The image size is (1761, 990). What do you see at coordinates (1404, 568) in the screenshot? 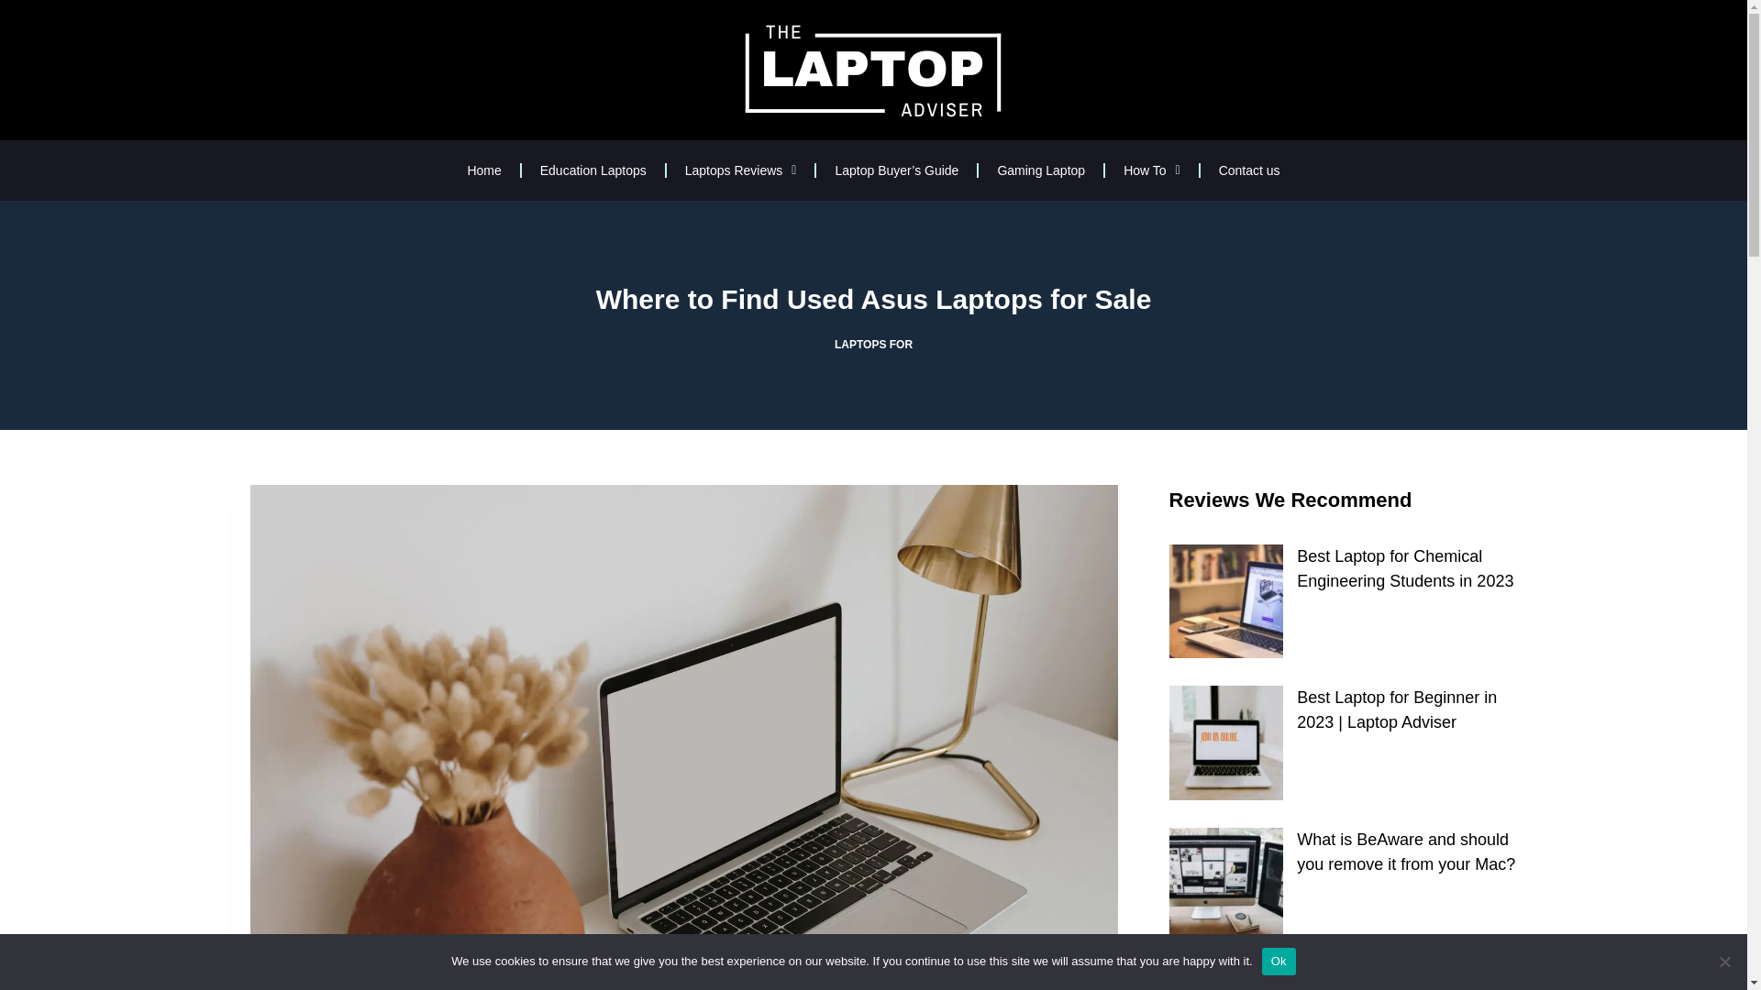
I see `Best Laptop for Chemical Engineering Students in 2023` at bounding box center [1404, 568].